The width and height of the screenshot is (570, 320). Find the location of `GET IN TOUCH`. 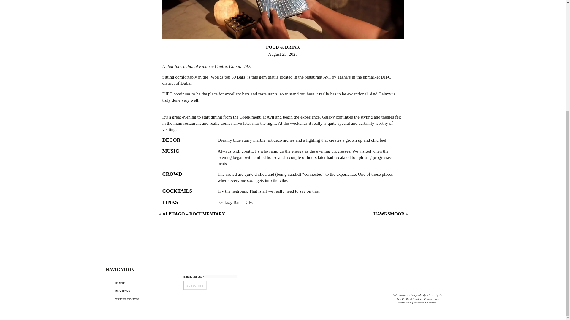

GET IN TOUCH is located at coordinates (134, 300).